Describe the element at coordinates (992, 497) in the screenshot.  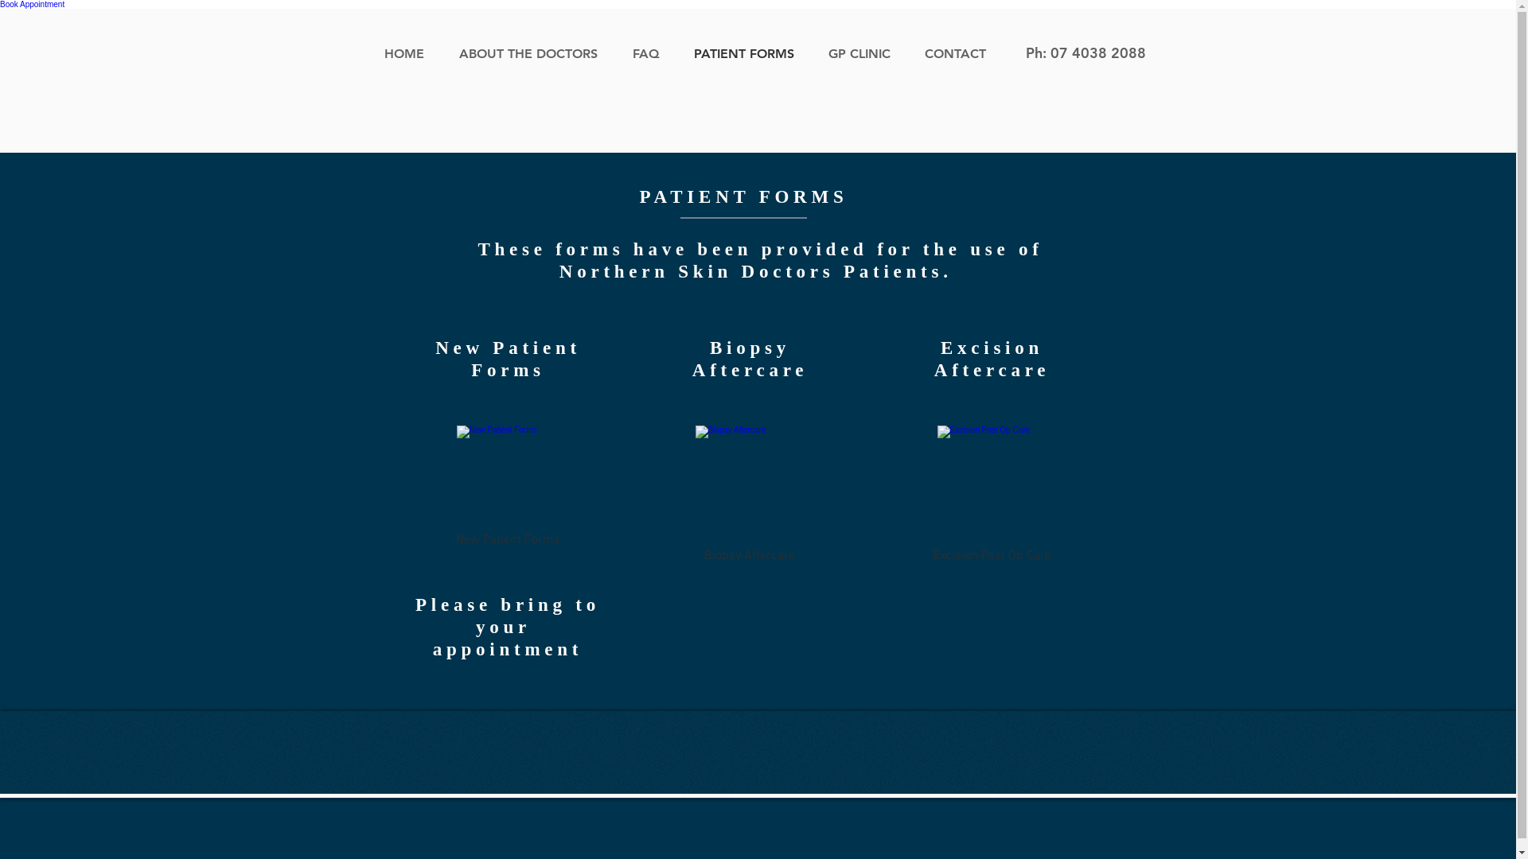
I see `Excision Post Op Care` at that location.